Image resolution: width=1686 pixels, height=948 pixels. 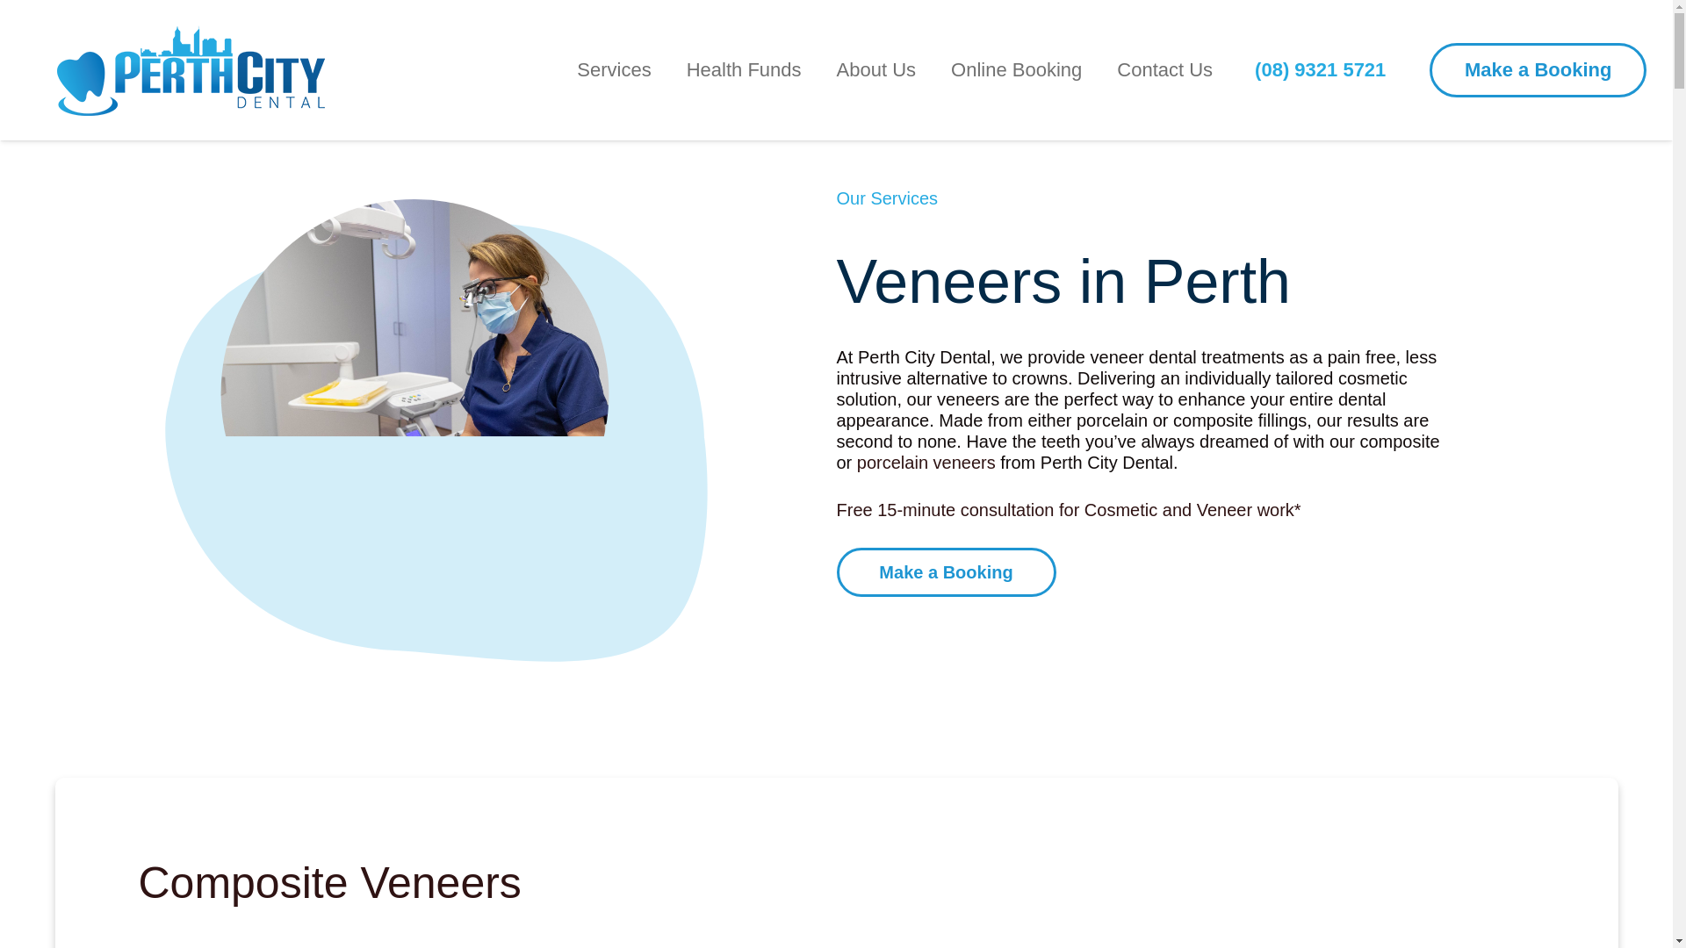 I want to click on Composite Veneers, so click(x=329, y=883).